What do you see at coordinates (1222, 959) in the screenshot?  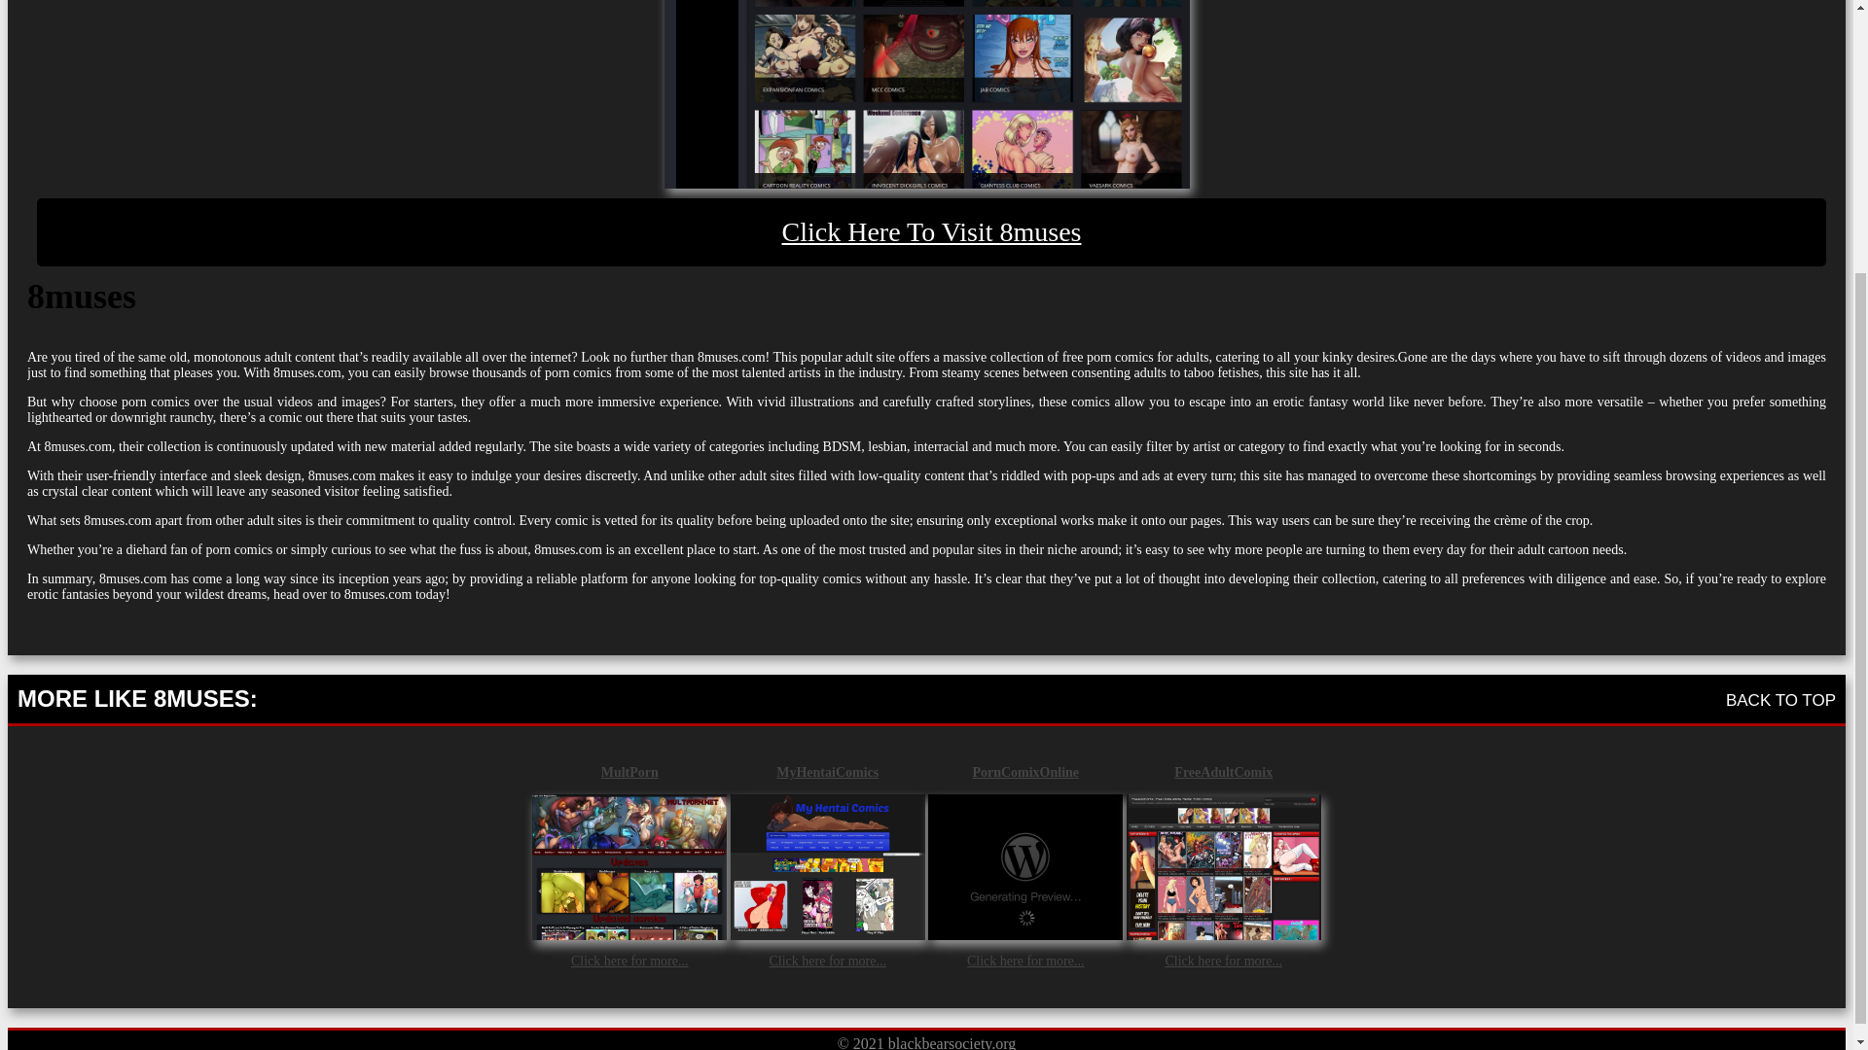 I see `Click here for more...` at bounding box center [1222, 959].